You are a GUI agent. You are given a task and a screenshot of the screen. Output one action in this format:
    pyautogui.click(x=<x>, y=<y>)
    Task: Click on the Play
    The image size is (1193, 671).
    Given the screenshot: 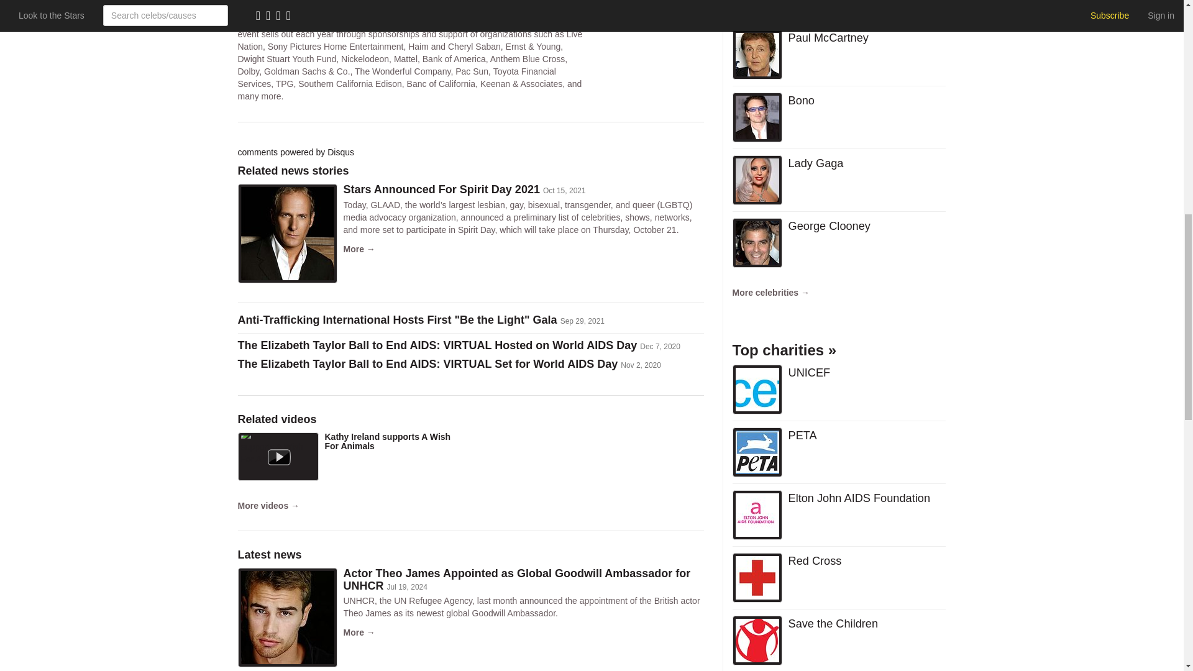 What is the action you would take?
    pyautogui.click(x=278, y=456)
    